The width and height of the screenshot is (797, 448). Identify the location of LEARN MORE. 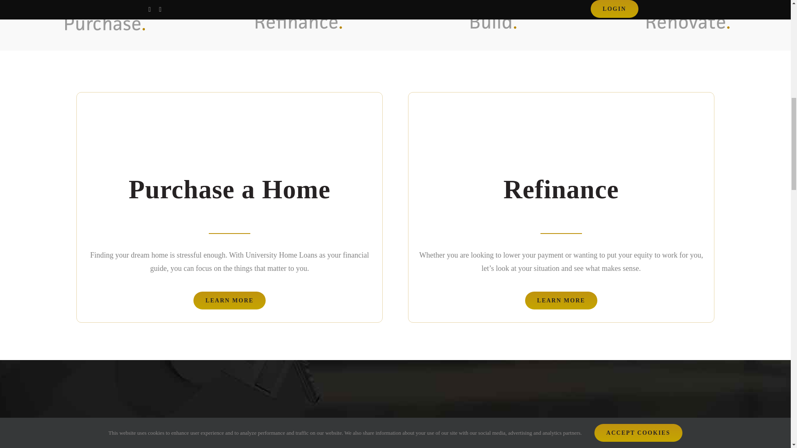
(229, 300).